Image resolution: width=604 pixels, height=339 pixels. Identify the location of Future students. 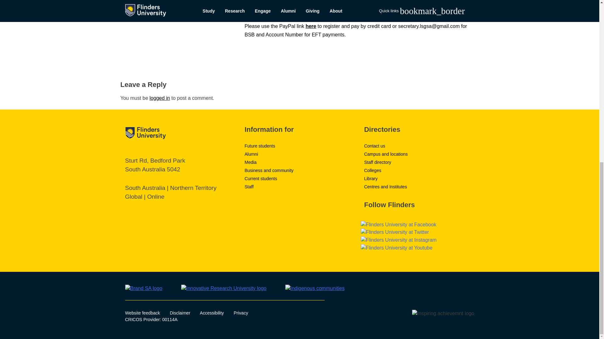
(260, 146).